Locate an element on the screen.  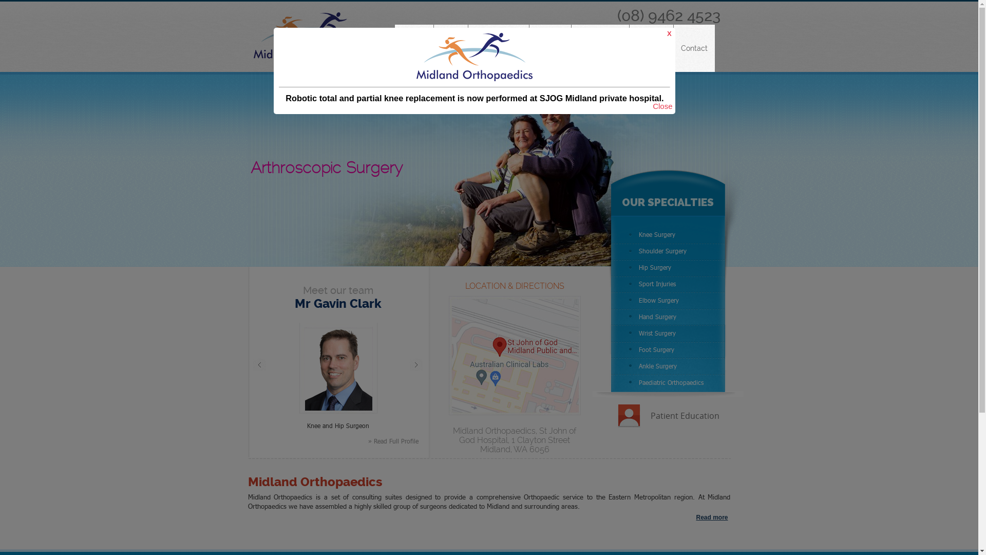
Sport Injuries is located at coordinates (668, 284).